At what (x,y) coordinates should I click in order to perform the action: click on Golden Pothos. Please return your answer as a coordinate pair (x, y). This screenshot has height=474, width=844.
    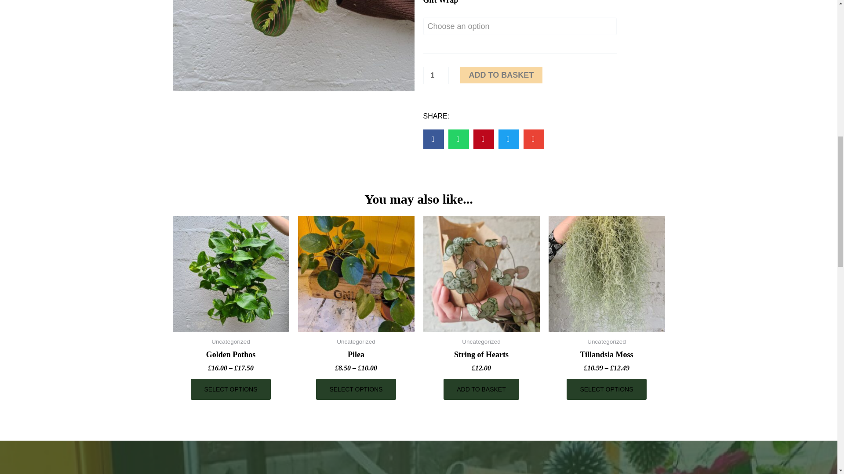
    Looking at the image, I should click on (230, 357).